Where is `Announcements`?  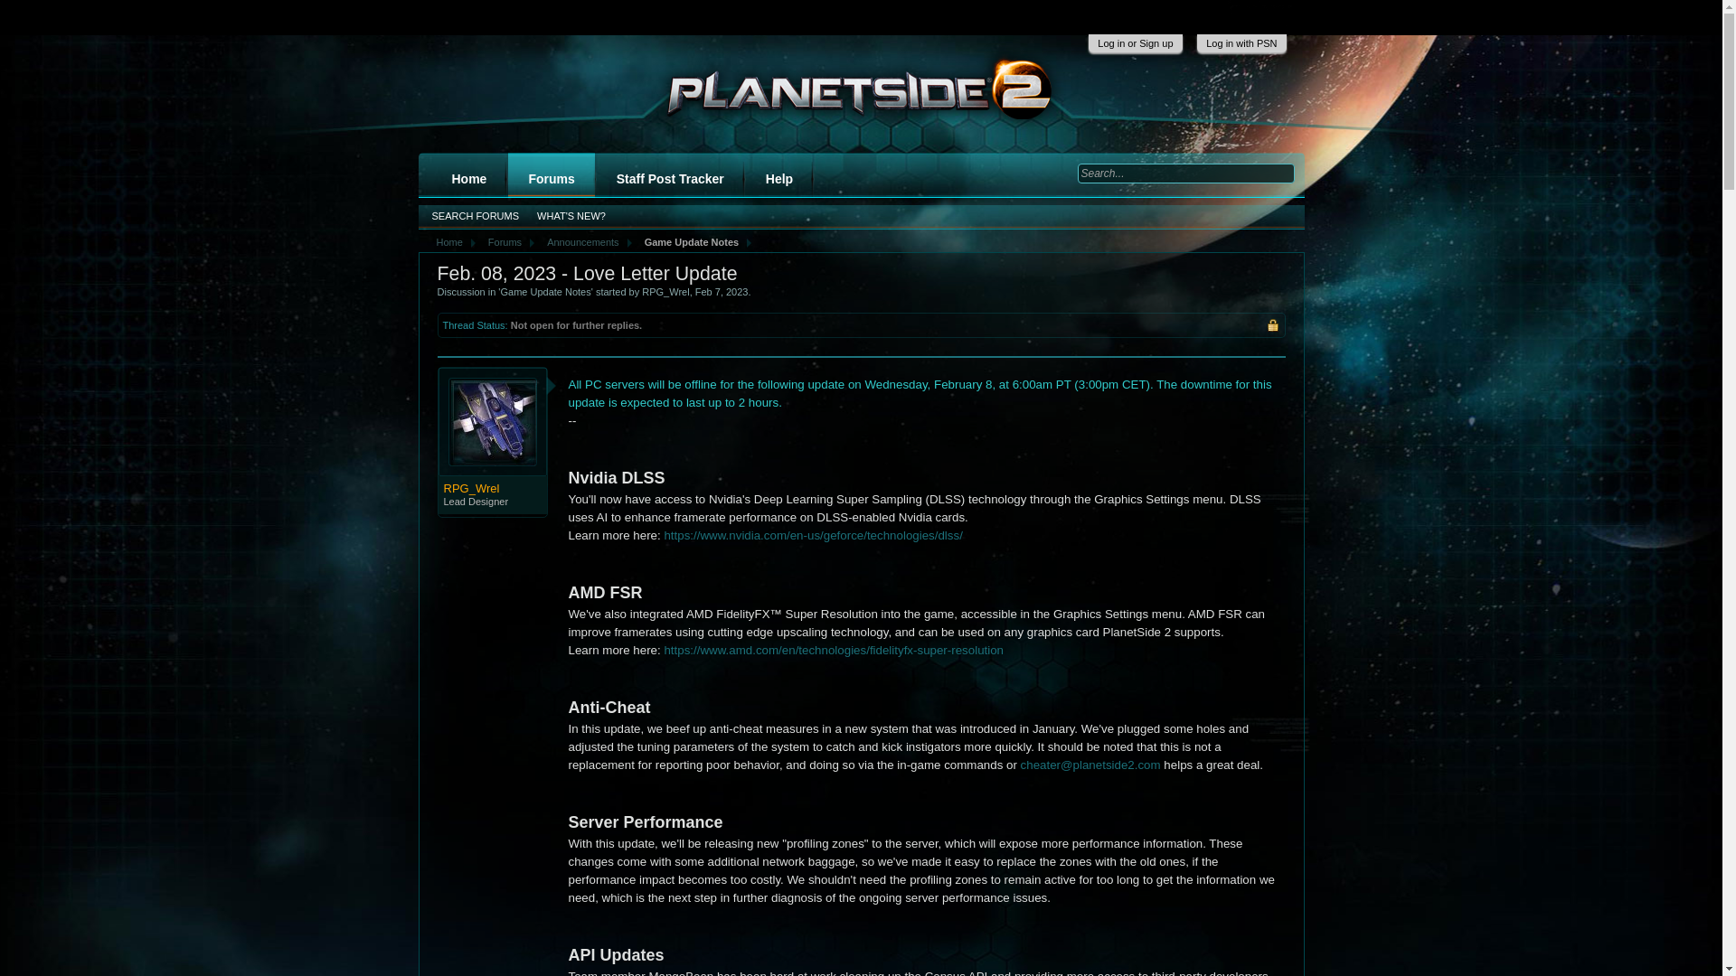 Announcements is located at coordinates (580, 241).